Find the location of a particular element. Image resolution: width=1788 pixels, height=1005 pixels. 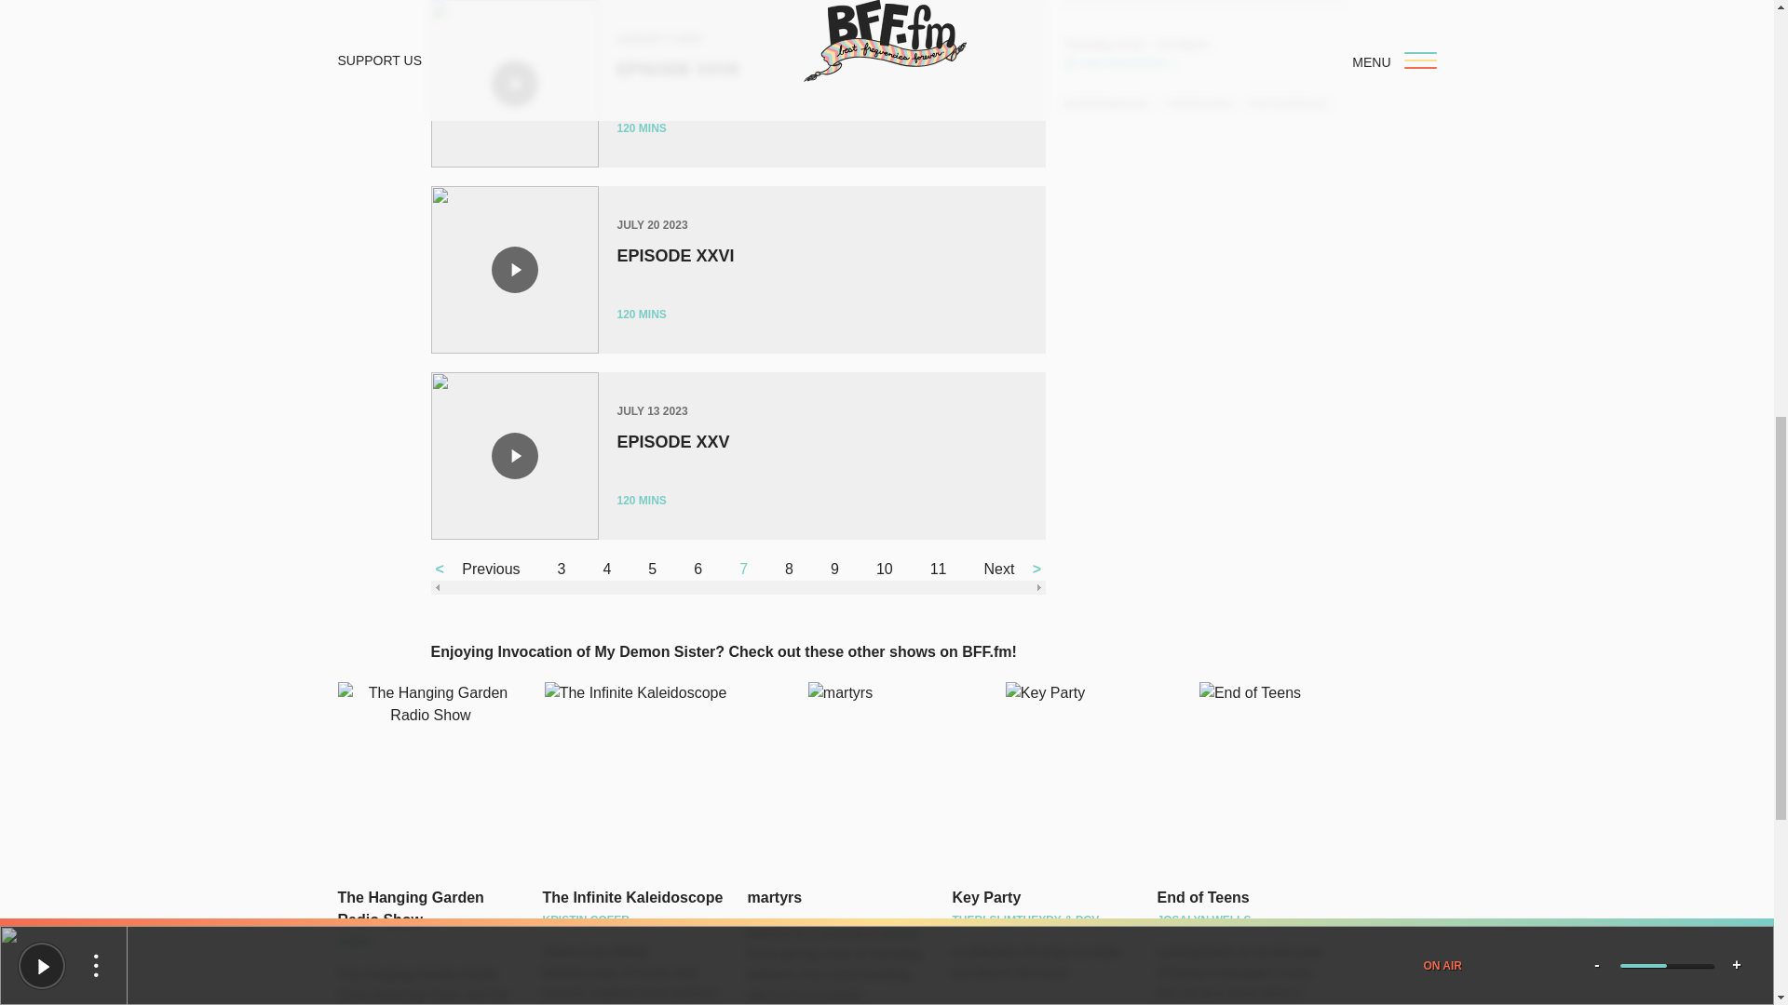

FREEFORM is located at coordinates (1199, 103).